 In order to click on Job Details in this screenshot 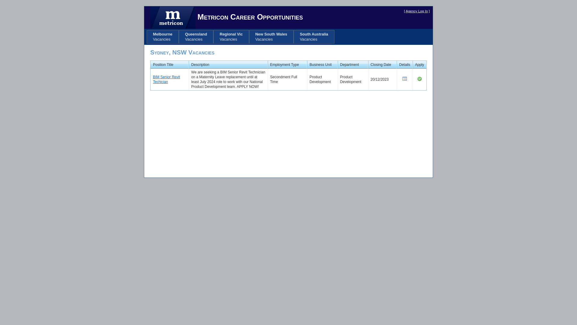, I will do `click(405, 80)`.